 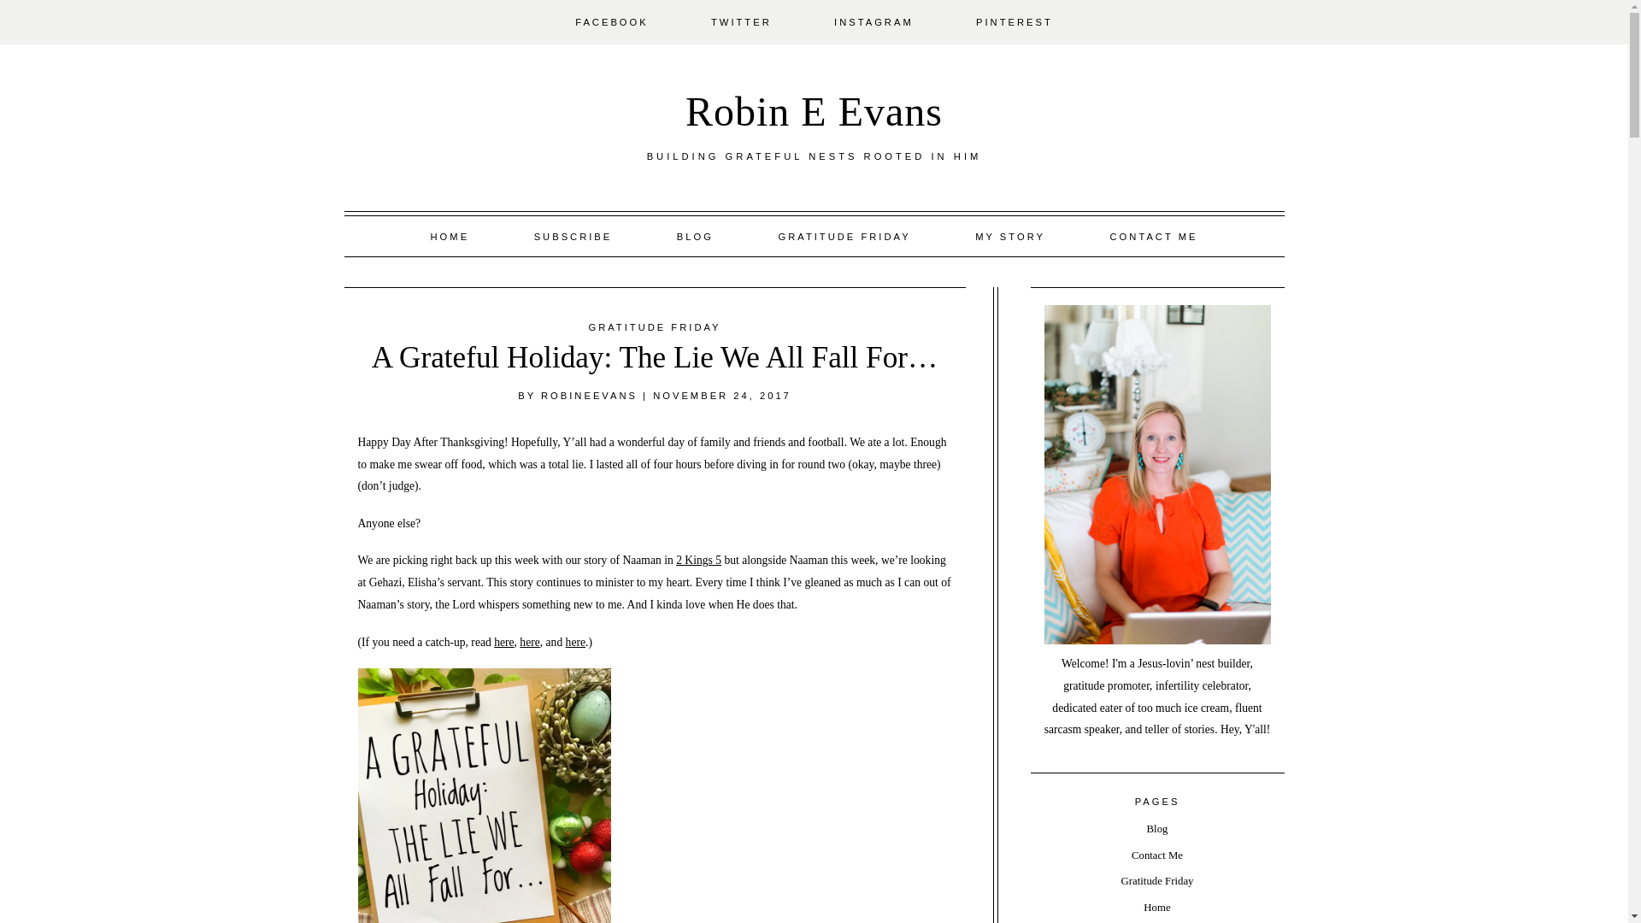 I want to click on SUBSCRIBE, so click(x=573, y=236).